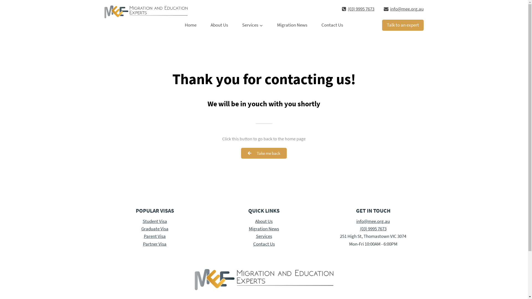 The width and height of the screenshot is (532, 299). Describe the element at coordinates (373, 221) in the screenshot. I see `info@mee.org.au` at that location.